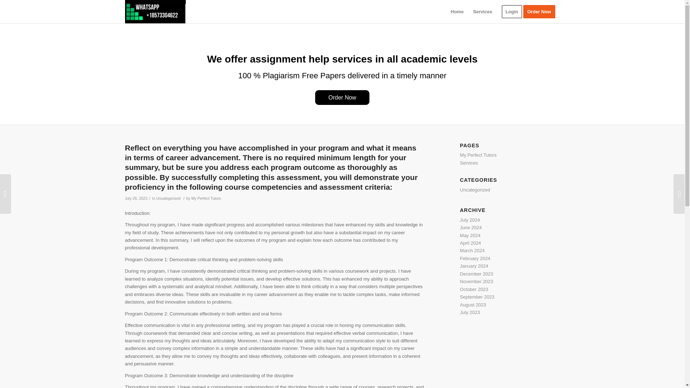 This screenshot has width=690, height=388. What do you see at coordinates (168, 198) in the screenshot?
I see `Uncategorized` at bounding box center [168, 198].